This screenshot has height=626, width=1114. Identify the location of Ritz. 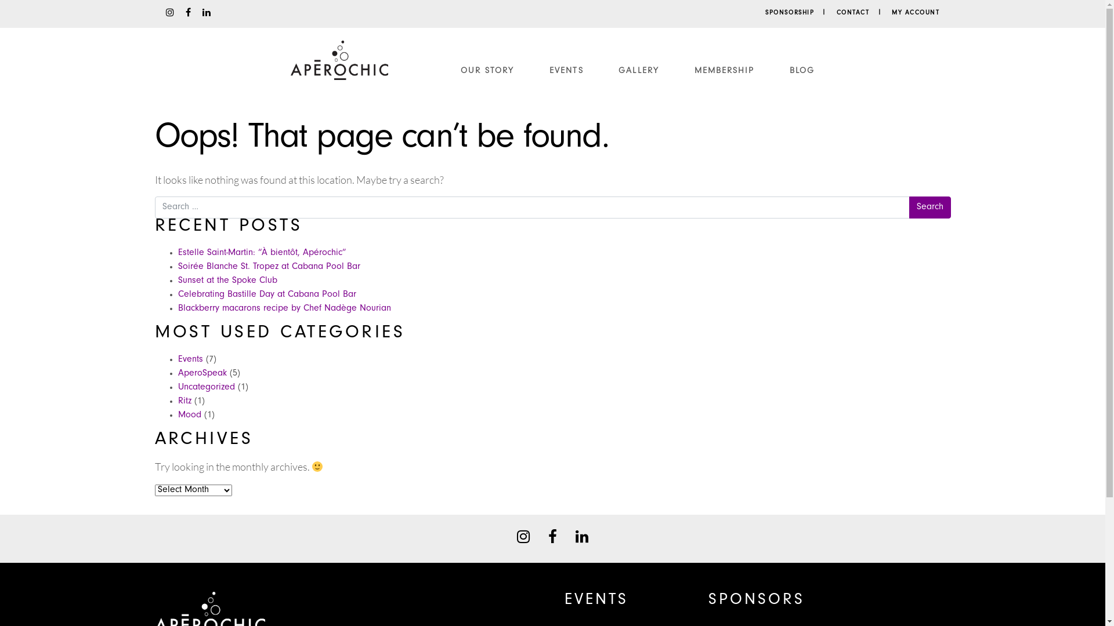
(185, 402).